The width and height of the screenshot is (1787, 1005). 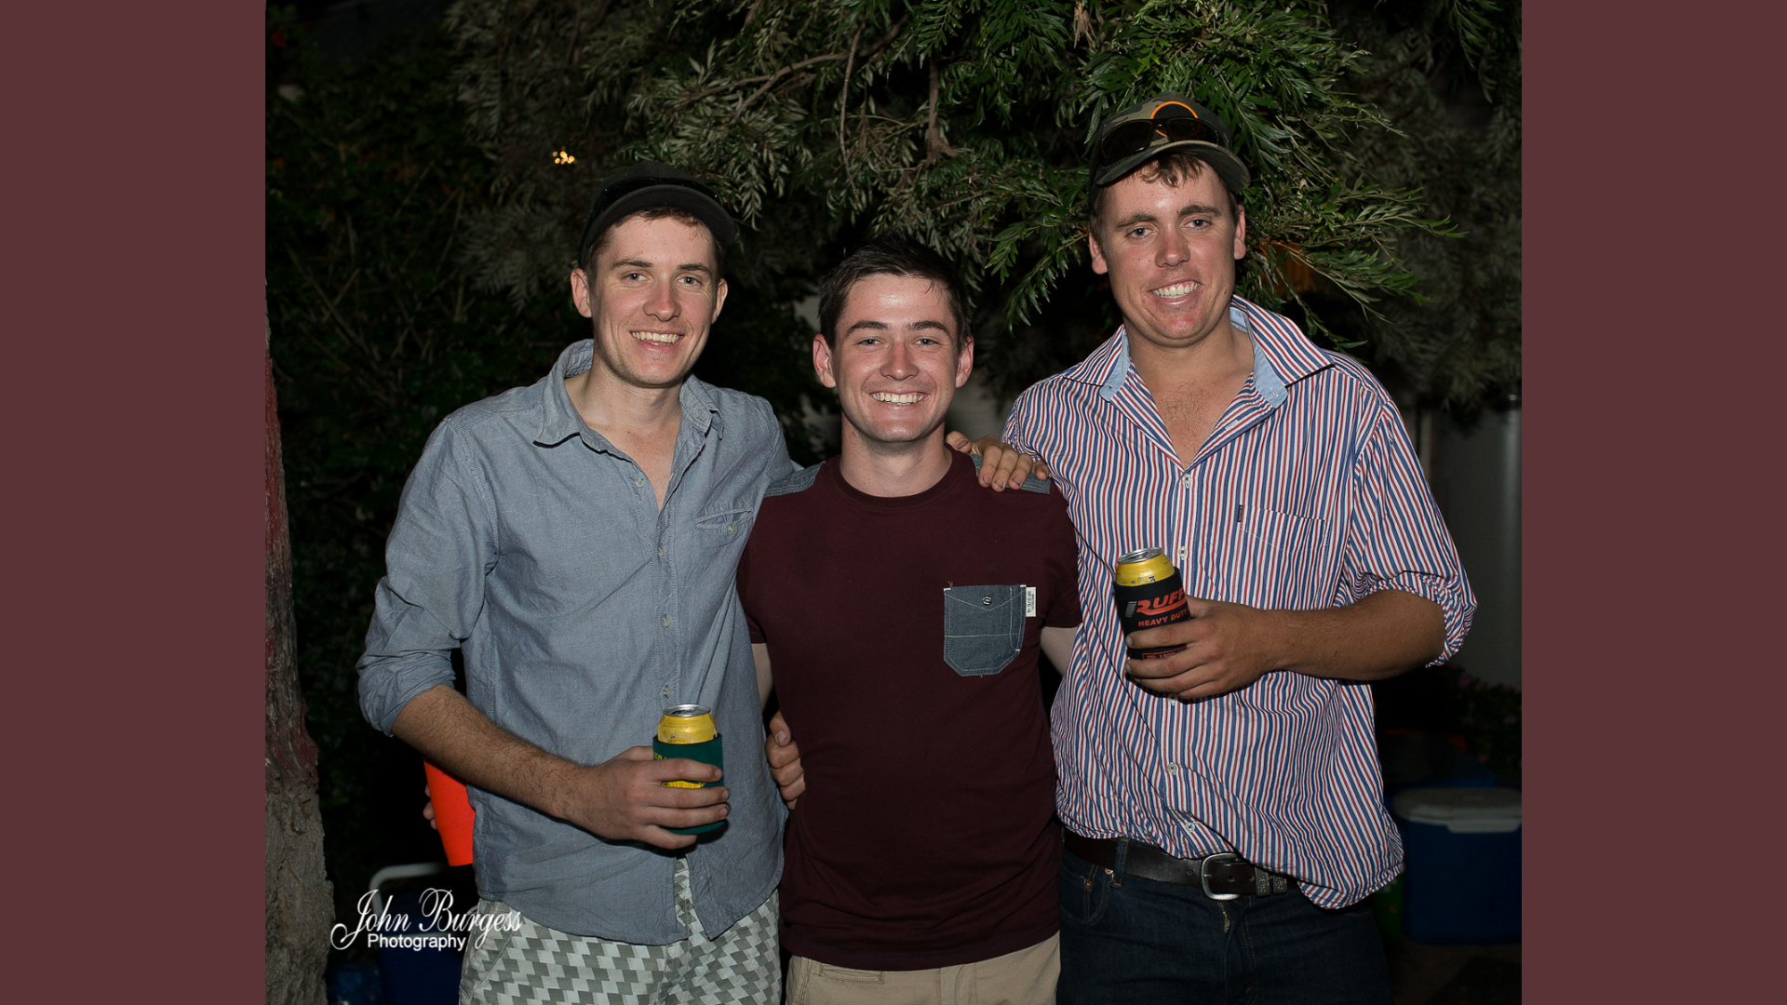 What do you see at coordinates (484, 415) in the screenshot?
I see `INVESTMENT` at bounding box center [484, 415].